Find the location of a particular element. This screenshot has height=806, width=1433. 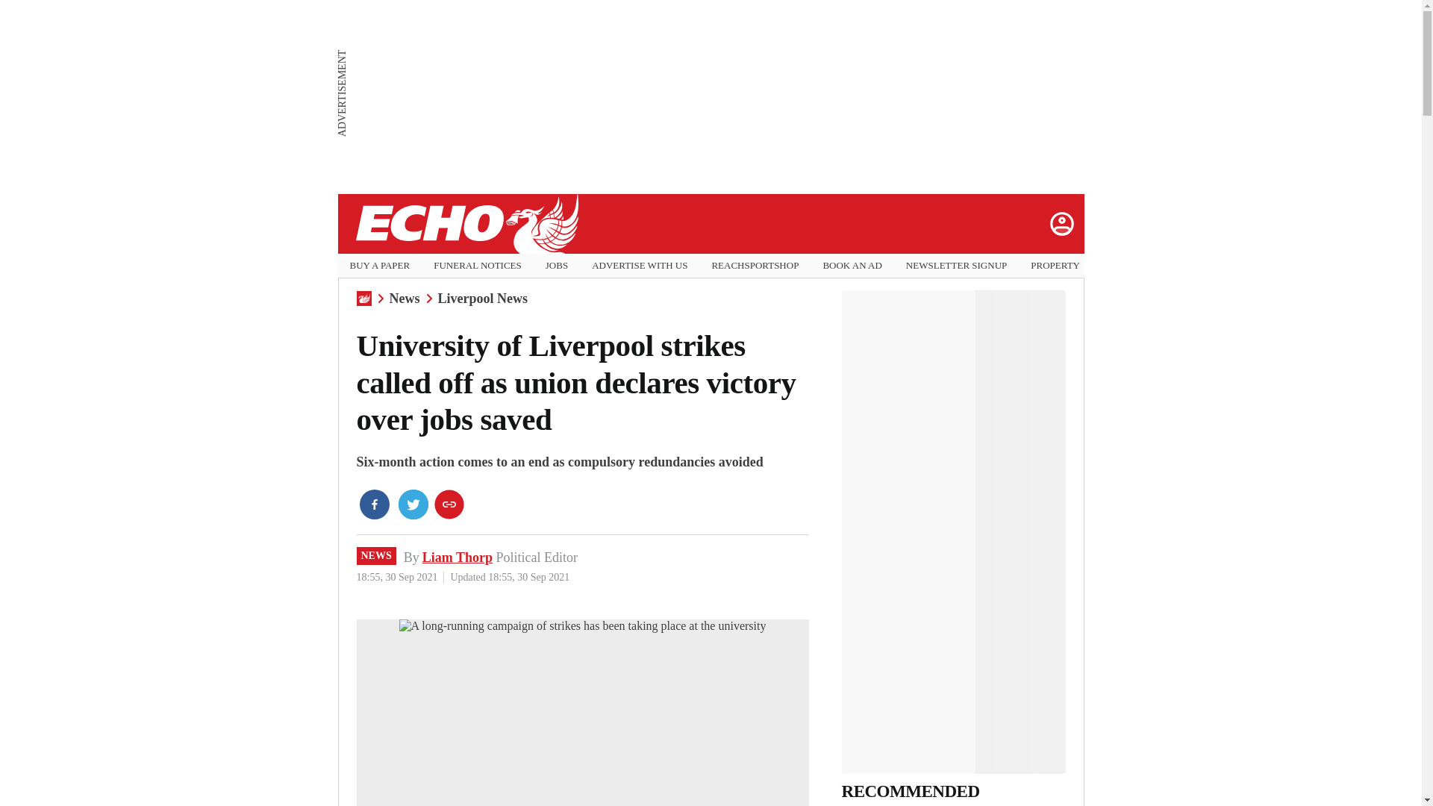

FUNERAL NOTICES is located at coordinates (478, 266).